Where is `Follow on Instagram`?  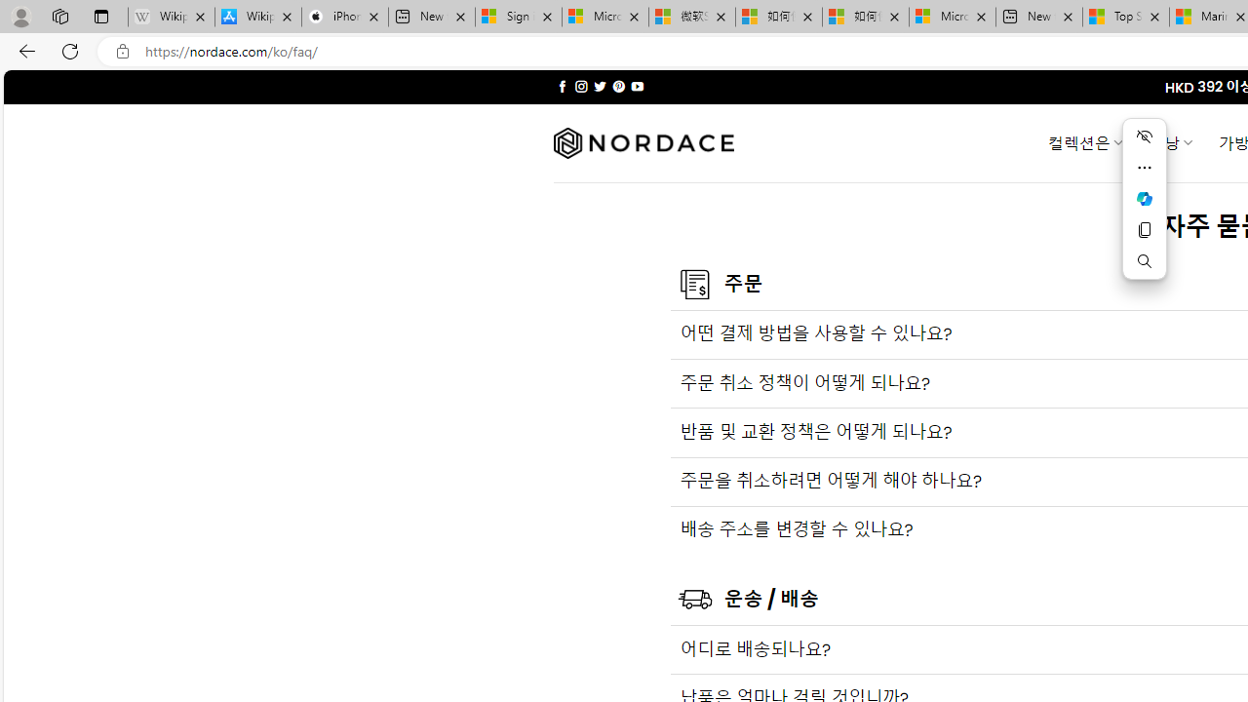 Follow on Instagram is located at coordinates (581, 86).